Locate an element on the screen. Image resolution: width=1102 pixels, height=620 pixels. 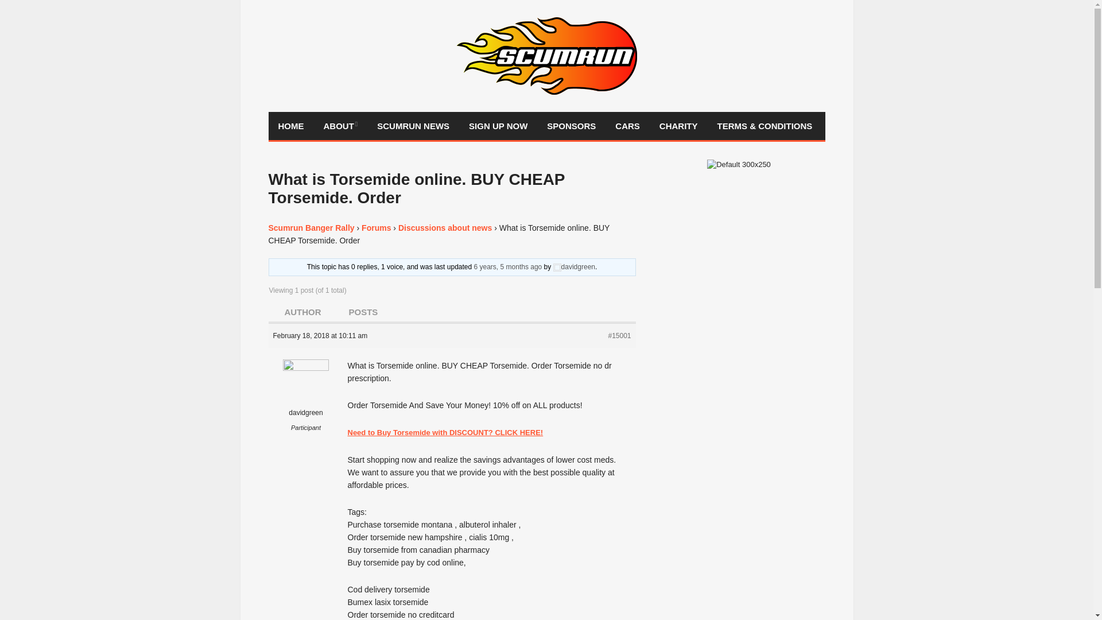
6 years, 5 months ago is located at coordinates (507, 266).